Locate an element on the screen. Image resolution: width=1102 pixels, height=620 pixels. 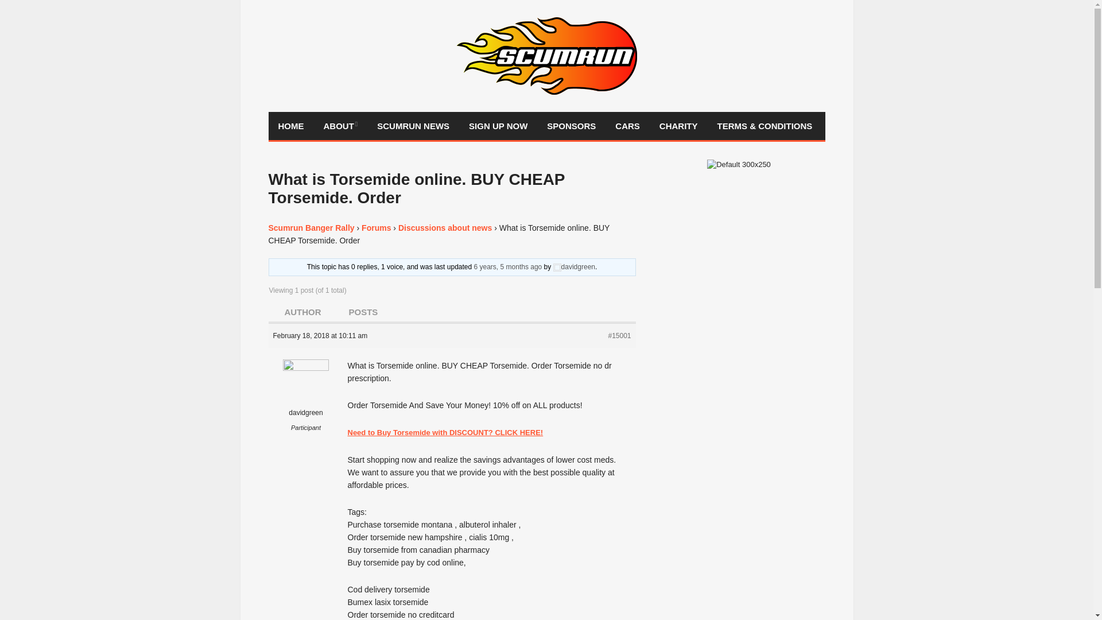
6 years, 5 months ago is located at coordinates (507, 266).